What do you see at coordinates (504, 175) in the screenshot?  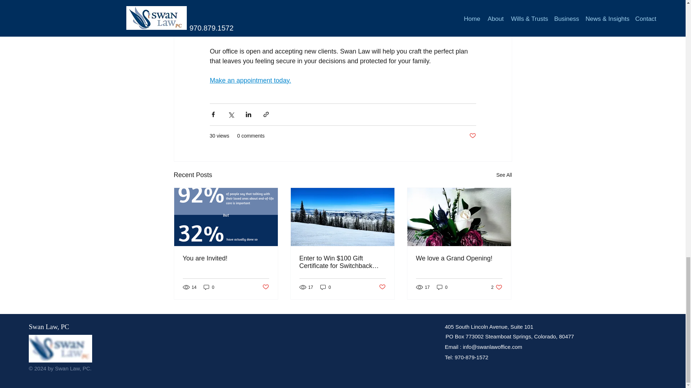 I see `See All` at bounding box center [504, 175].